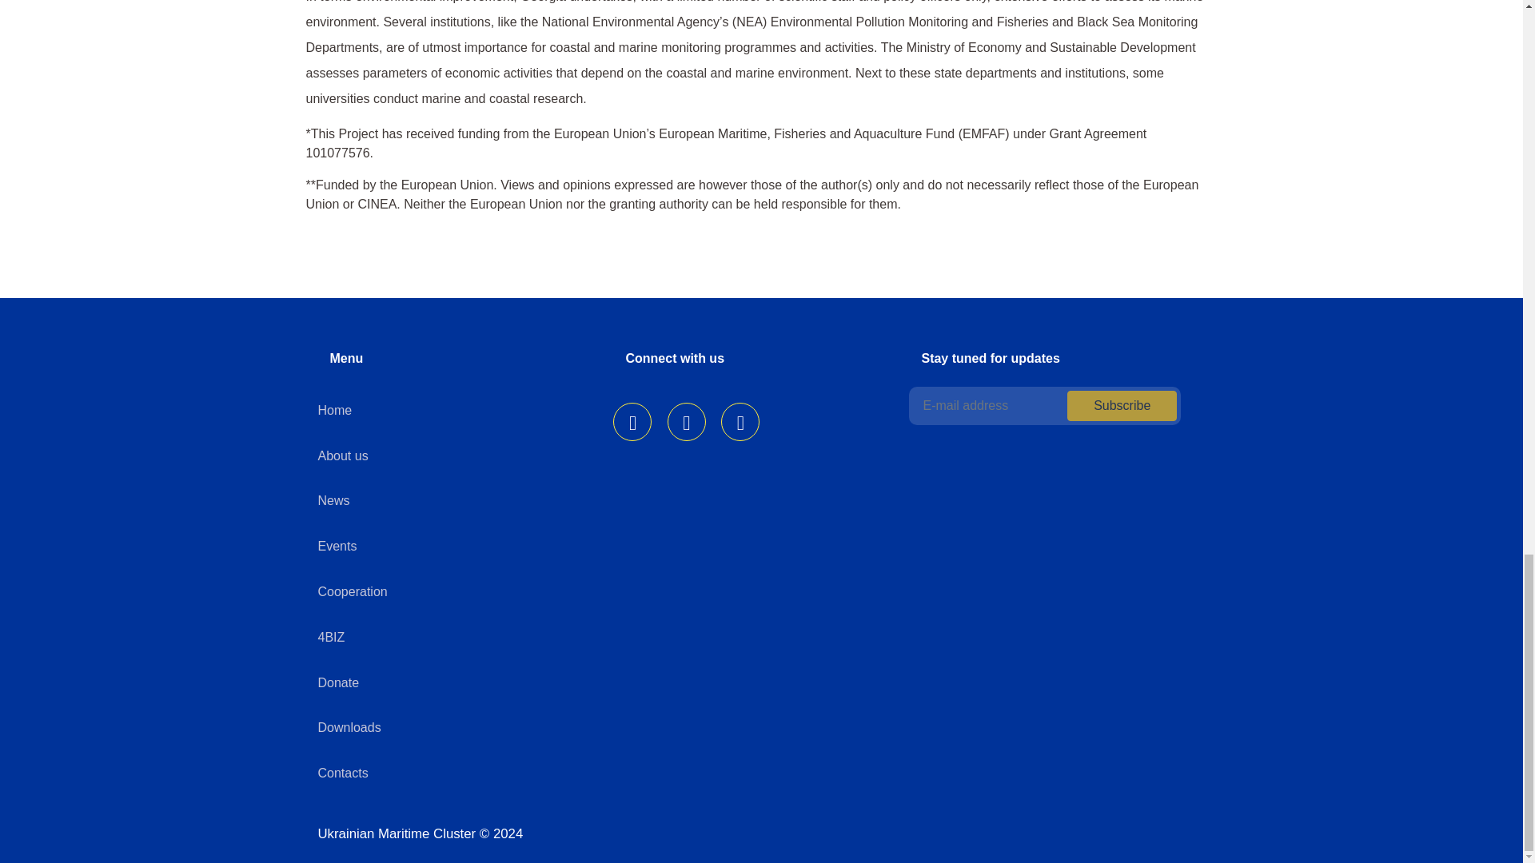 Image resolution: width=1535 pixels, height=863 pixels. I want to click on News, so click(333, 500).